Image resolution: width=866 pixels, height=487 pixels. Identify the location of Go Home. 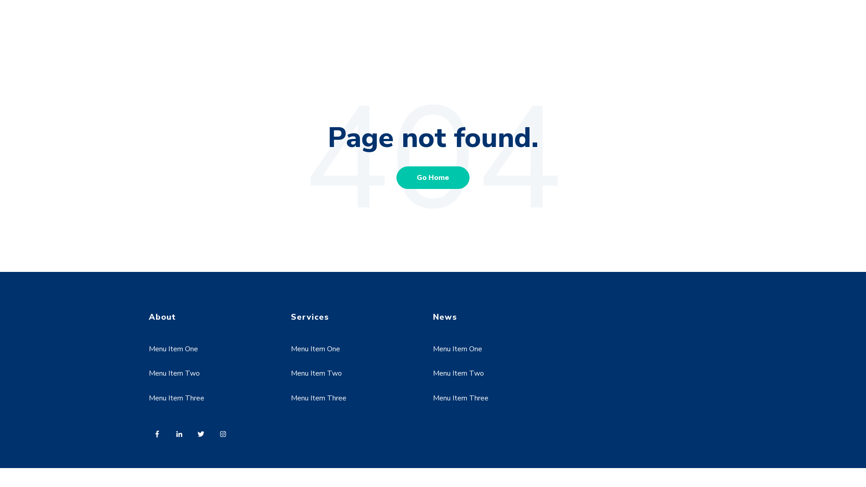
(433, 177).